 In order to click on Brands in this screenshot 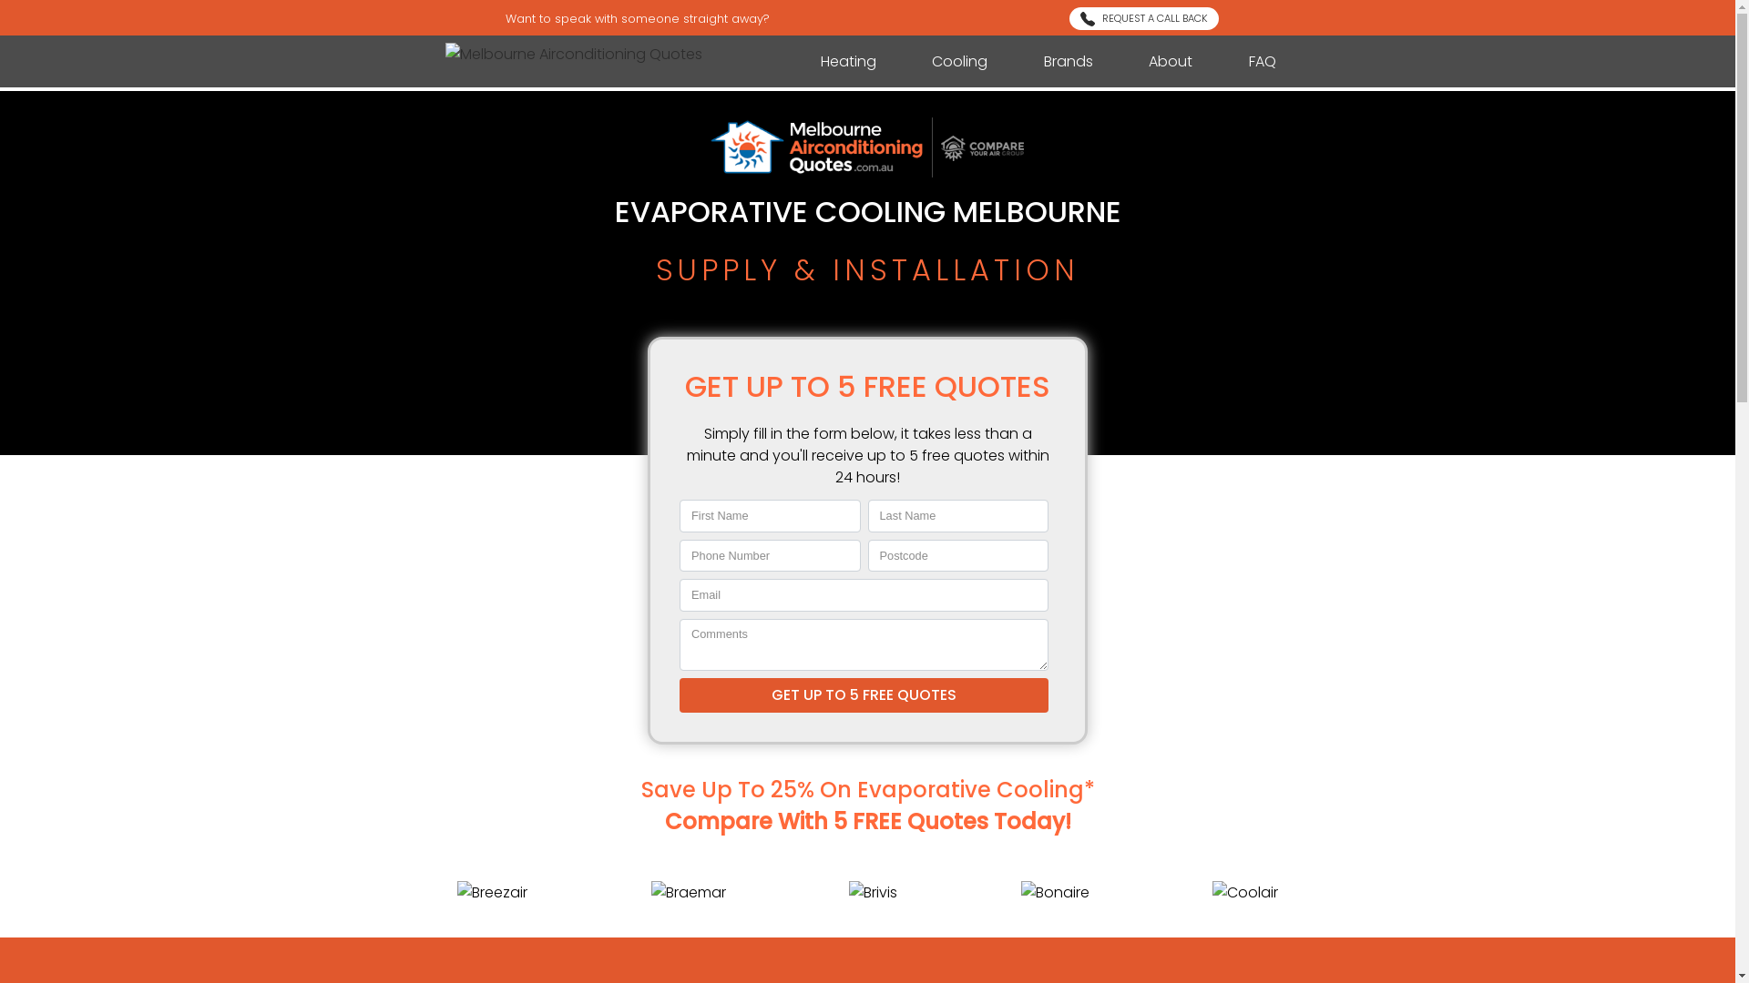, I will do `click(1069, 62)`.